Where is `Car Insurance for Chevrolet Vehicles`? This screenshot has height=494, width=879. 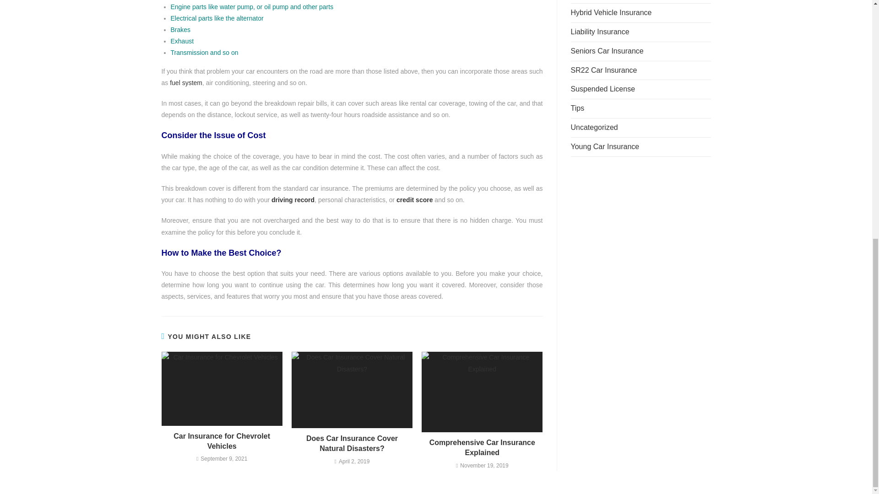 Car Insurance for Chevrolet Vehicles is located at coordinates (222, 441).